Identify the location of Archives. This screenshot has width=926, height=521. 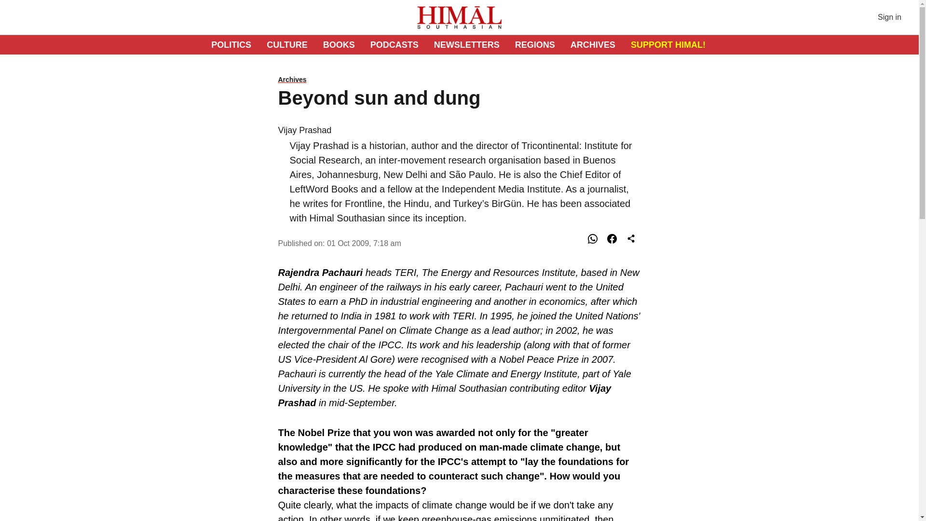
(459, 80).